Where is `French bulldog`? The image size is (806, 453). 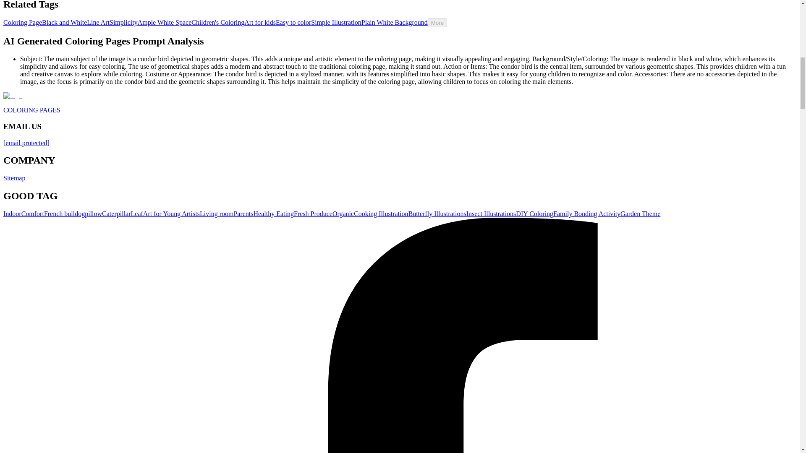
French bulldog is located at coordinates (64, 214).